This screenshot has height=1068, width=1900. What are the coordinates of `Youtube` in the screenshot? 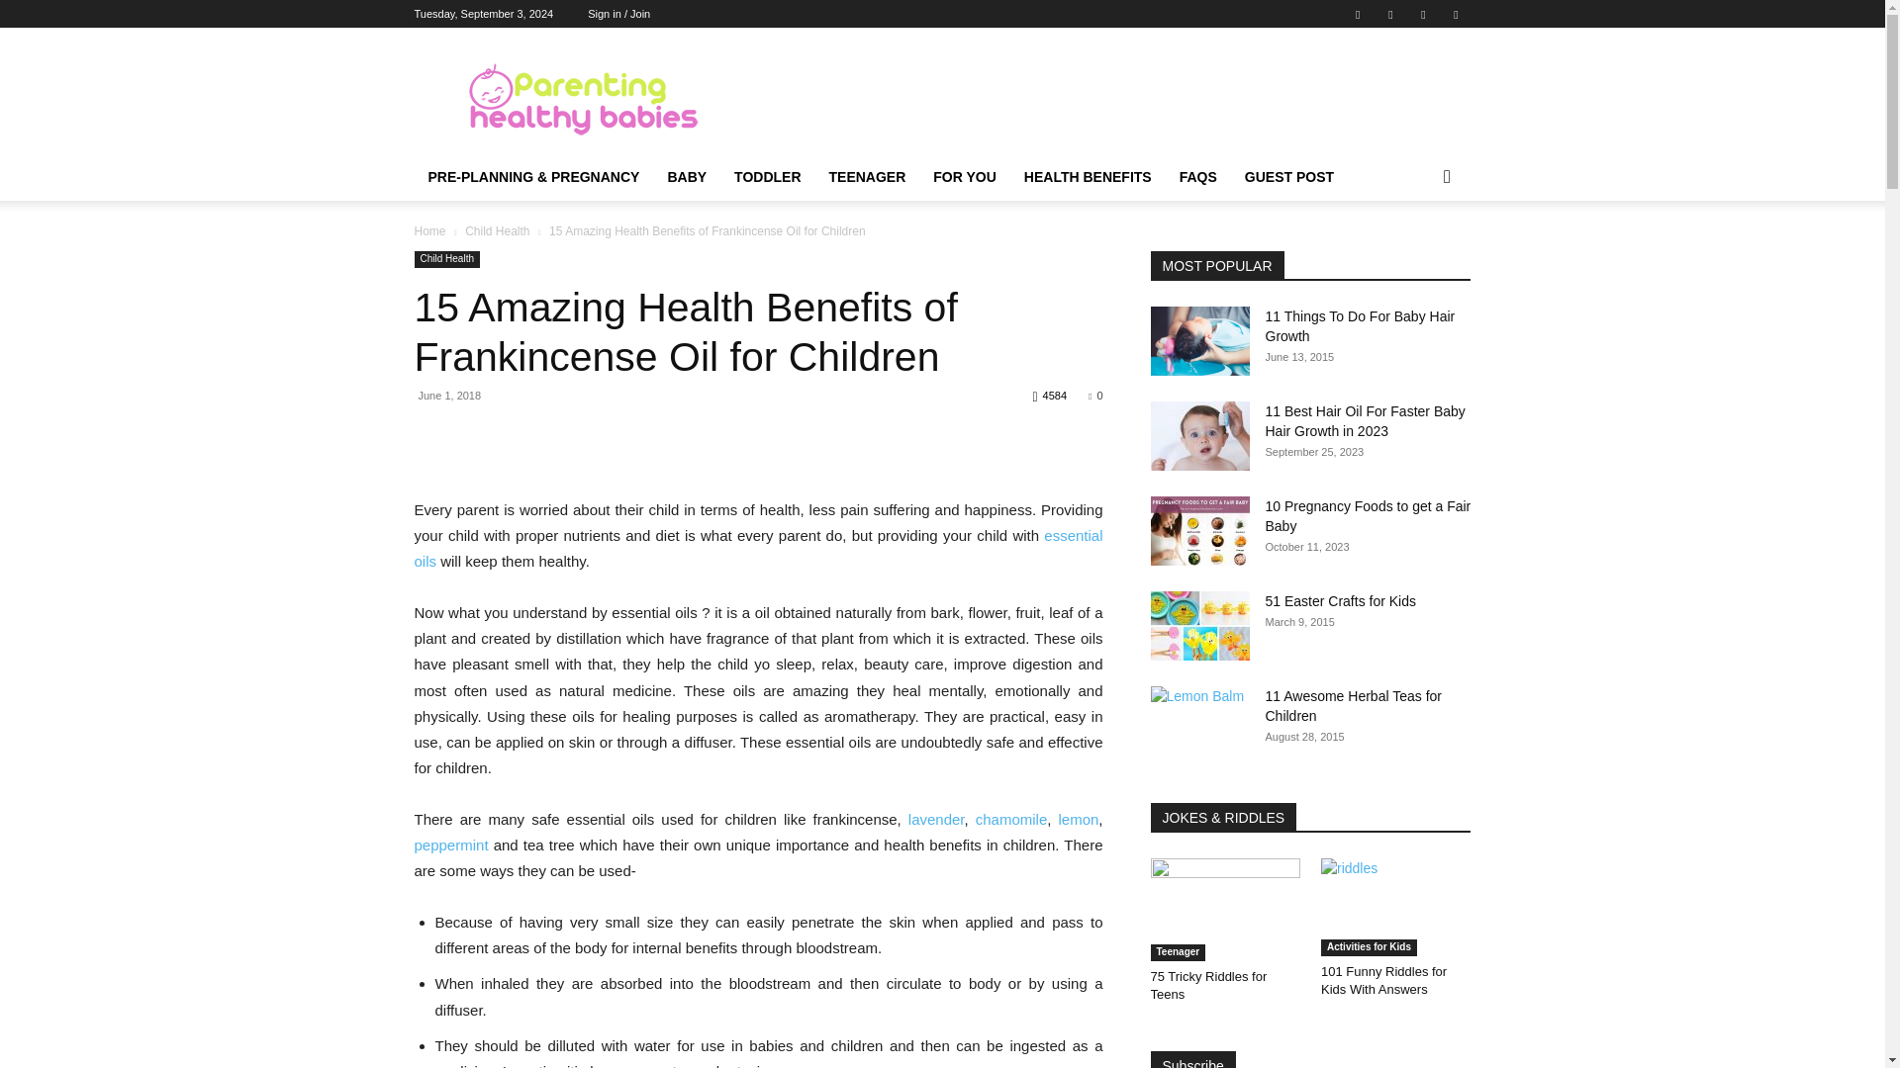 It's located at (1455, 14).